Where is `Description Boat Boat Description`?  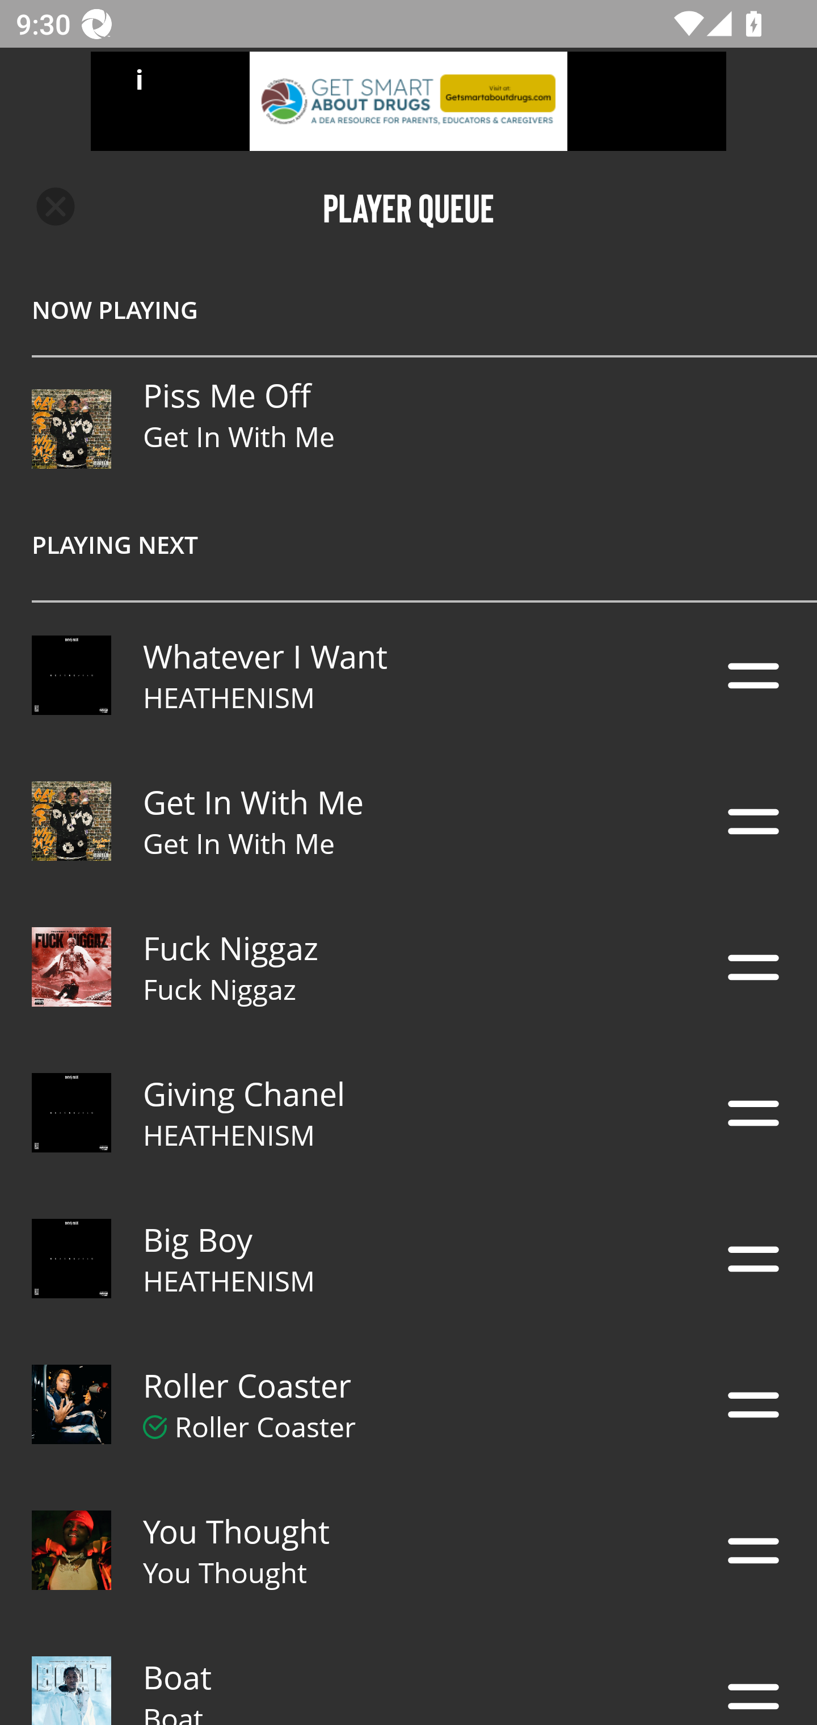 Description Boat Boat Description is located at coordinates (408, 1674).